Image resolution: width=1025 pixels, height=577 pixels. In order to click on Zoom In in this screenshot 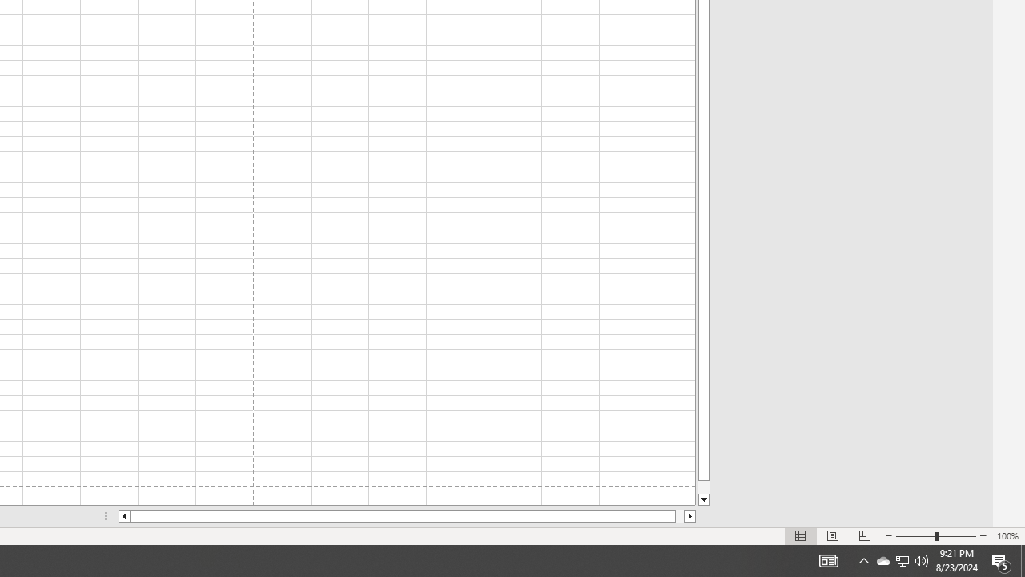, I will do `click(828, 561)`.